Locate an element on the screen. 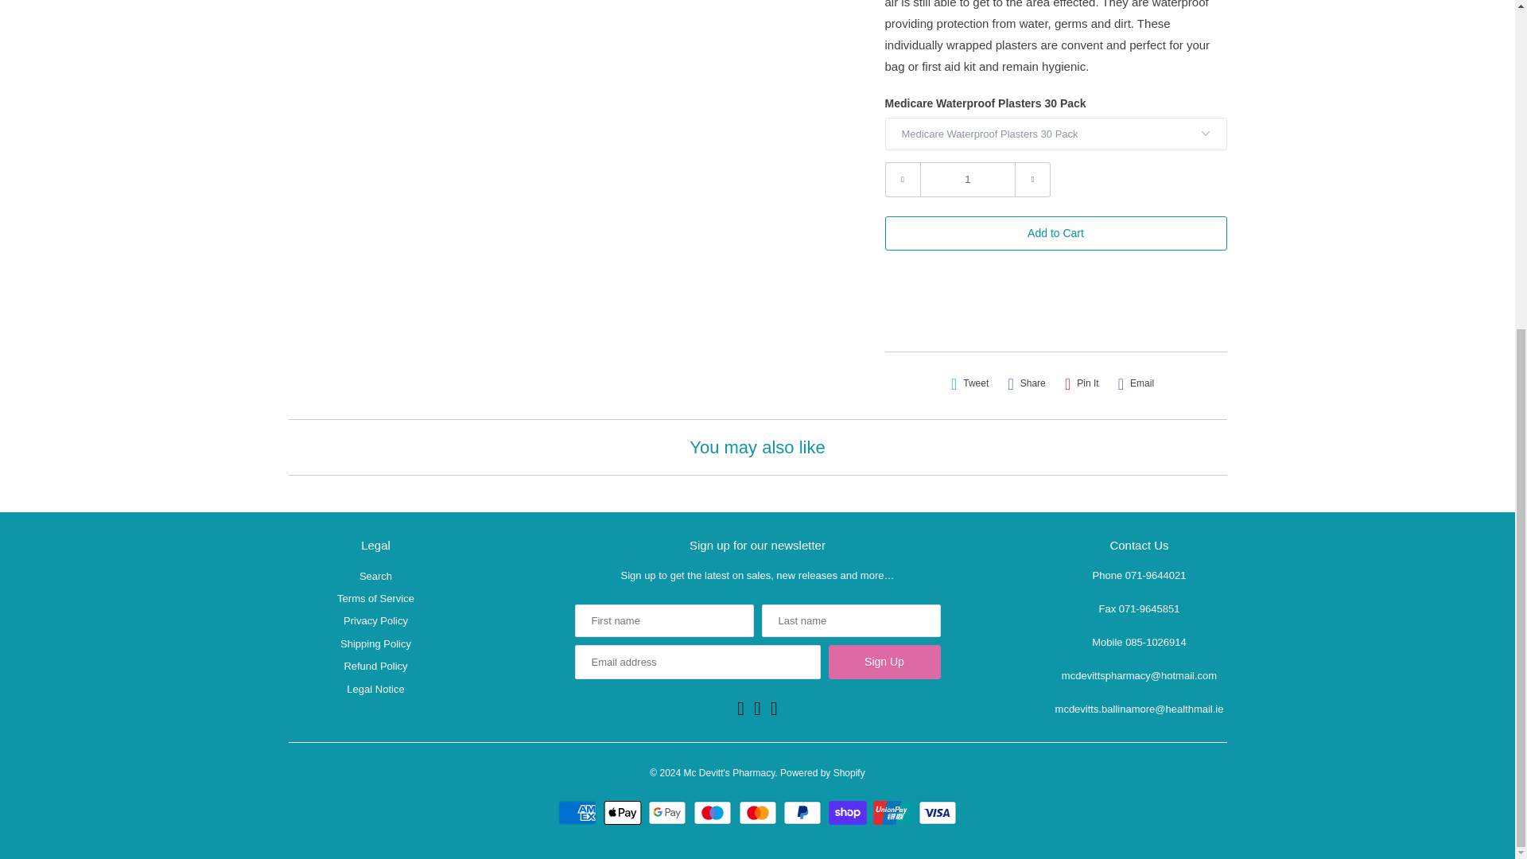 This screenshot has width=1527, height=859. 1 is located at coordinates (967, 180).